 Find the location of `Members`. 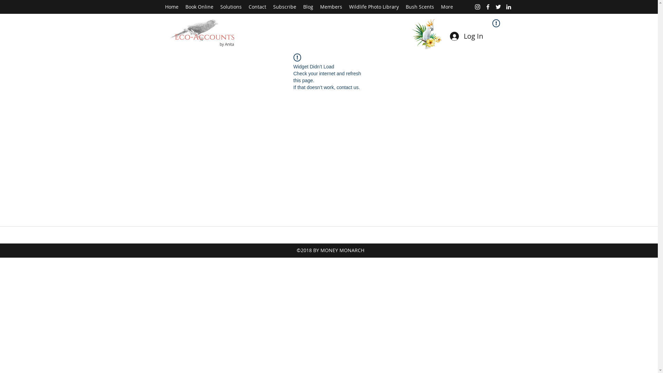

Members is located at coordinates (331, 7).